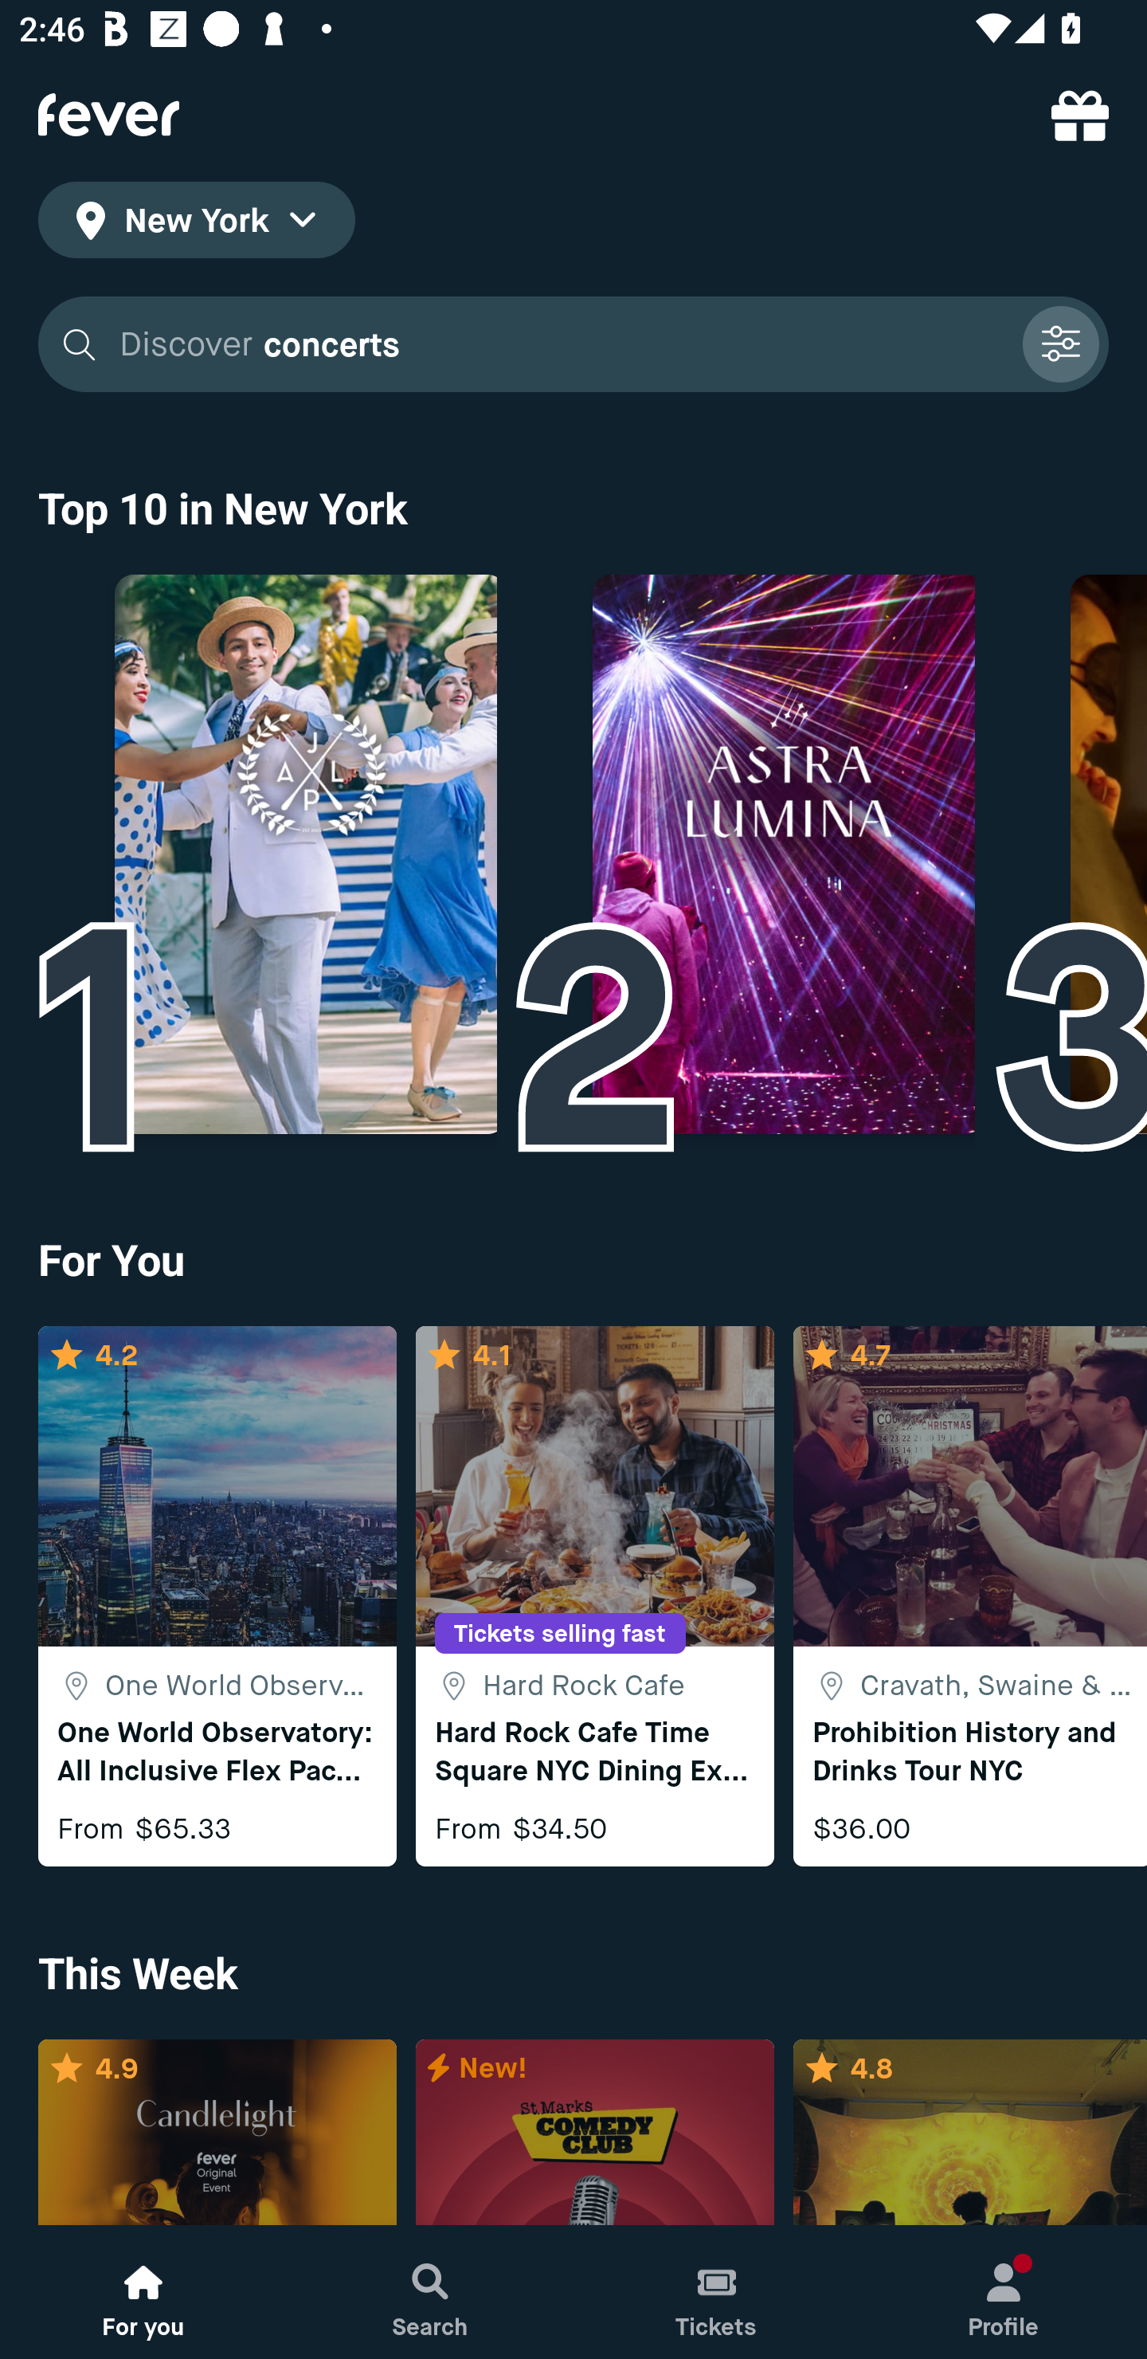 The height and width of the screenshot is (2359, 1147). What do you see at coordinates (561, 344) in the screenshot?
I see `Discover concerts` at bounding box center [561, 344].